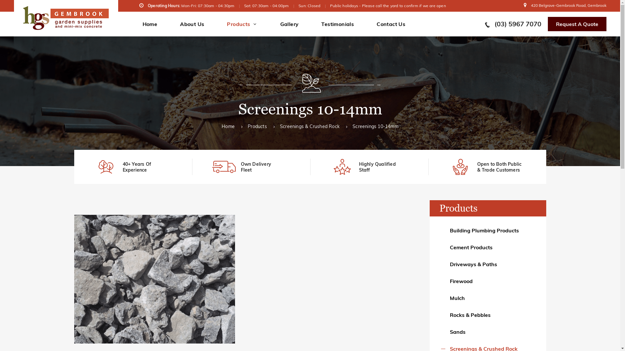  What do you see at coordinates (228, 126) in the screenshot?
I see `Home` at bounding box center [228, 126].